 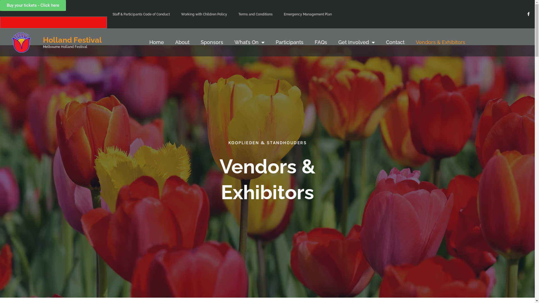 I want to click on Vendors & Exhibitors, so click(x=440, y=42).